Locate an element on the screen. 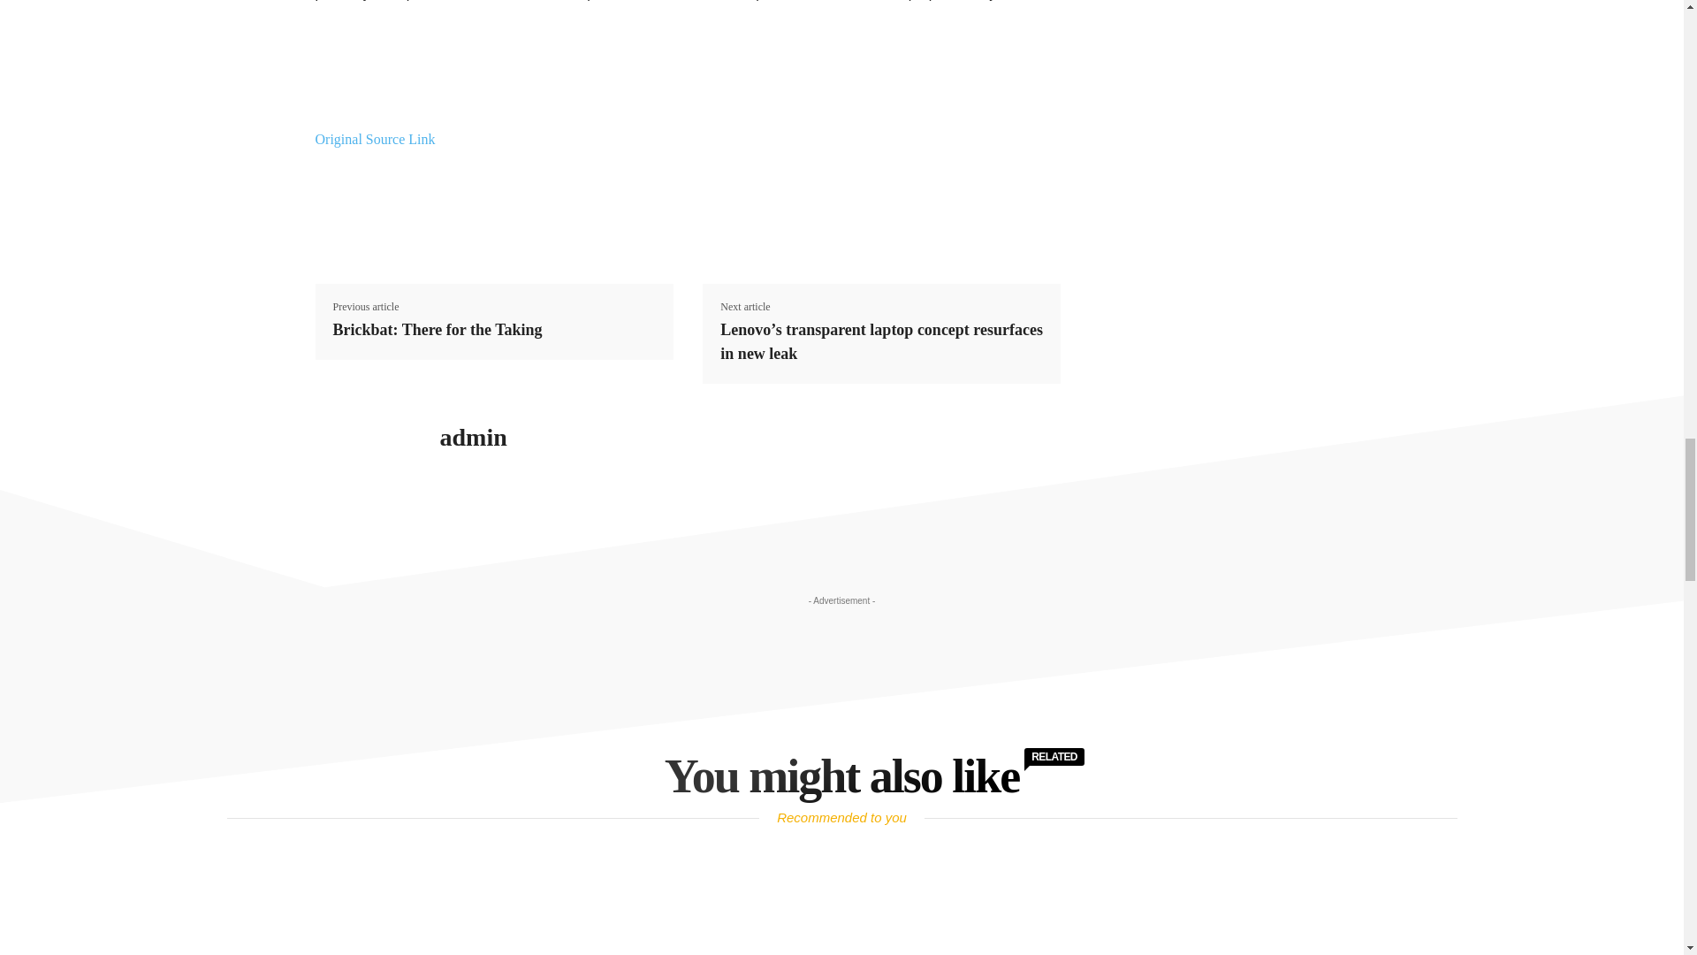  Original Source Link is located at coordinates (374, 140).